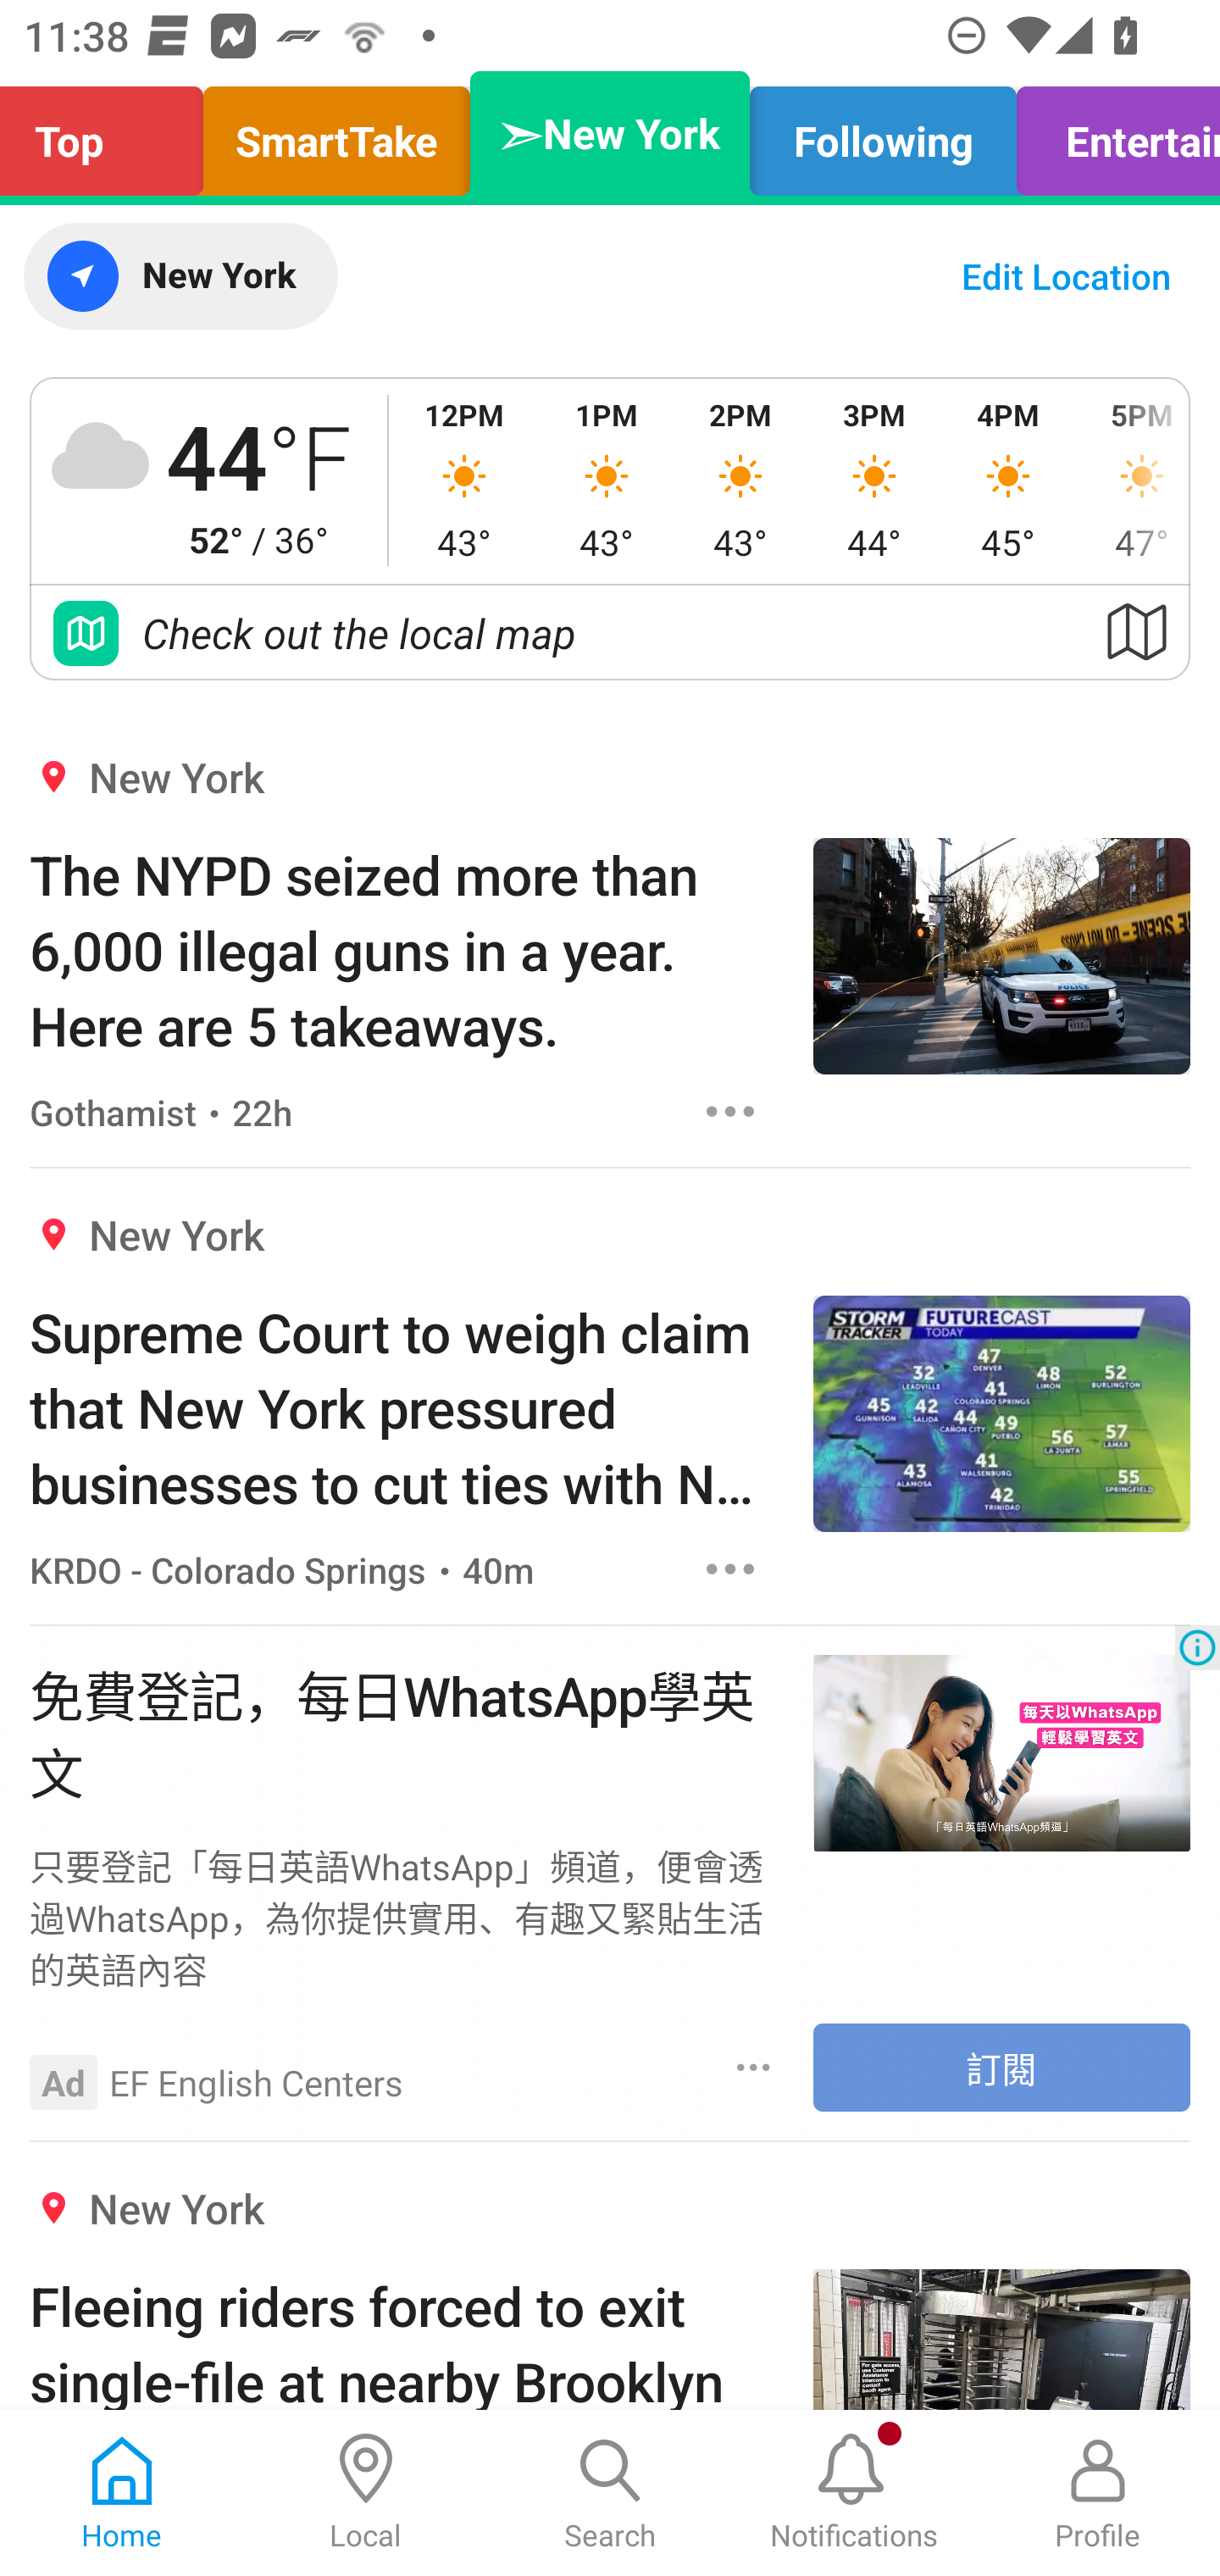 This screenshot has width=1220, height=2576. I want to click on Following, so click(883, 134).